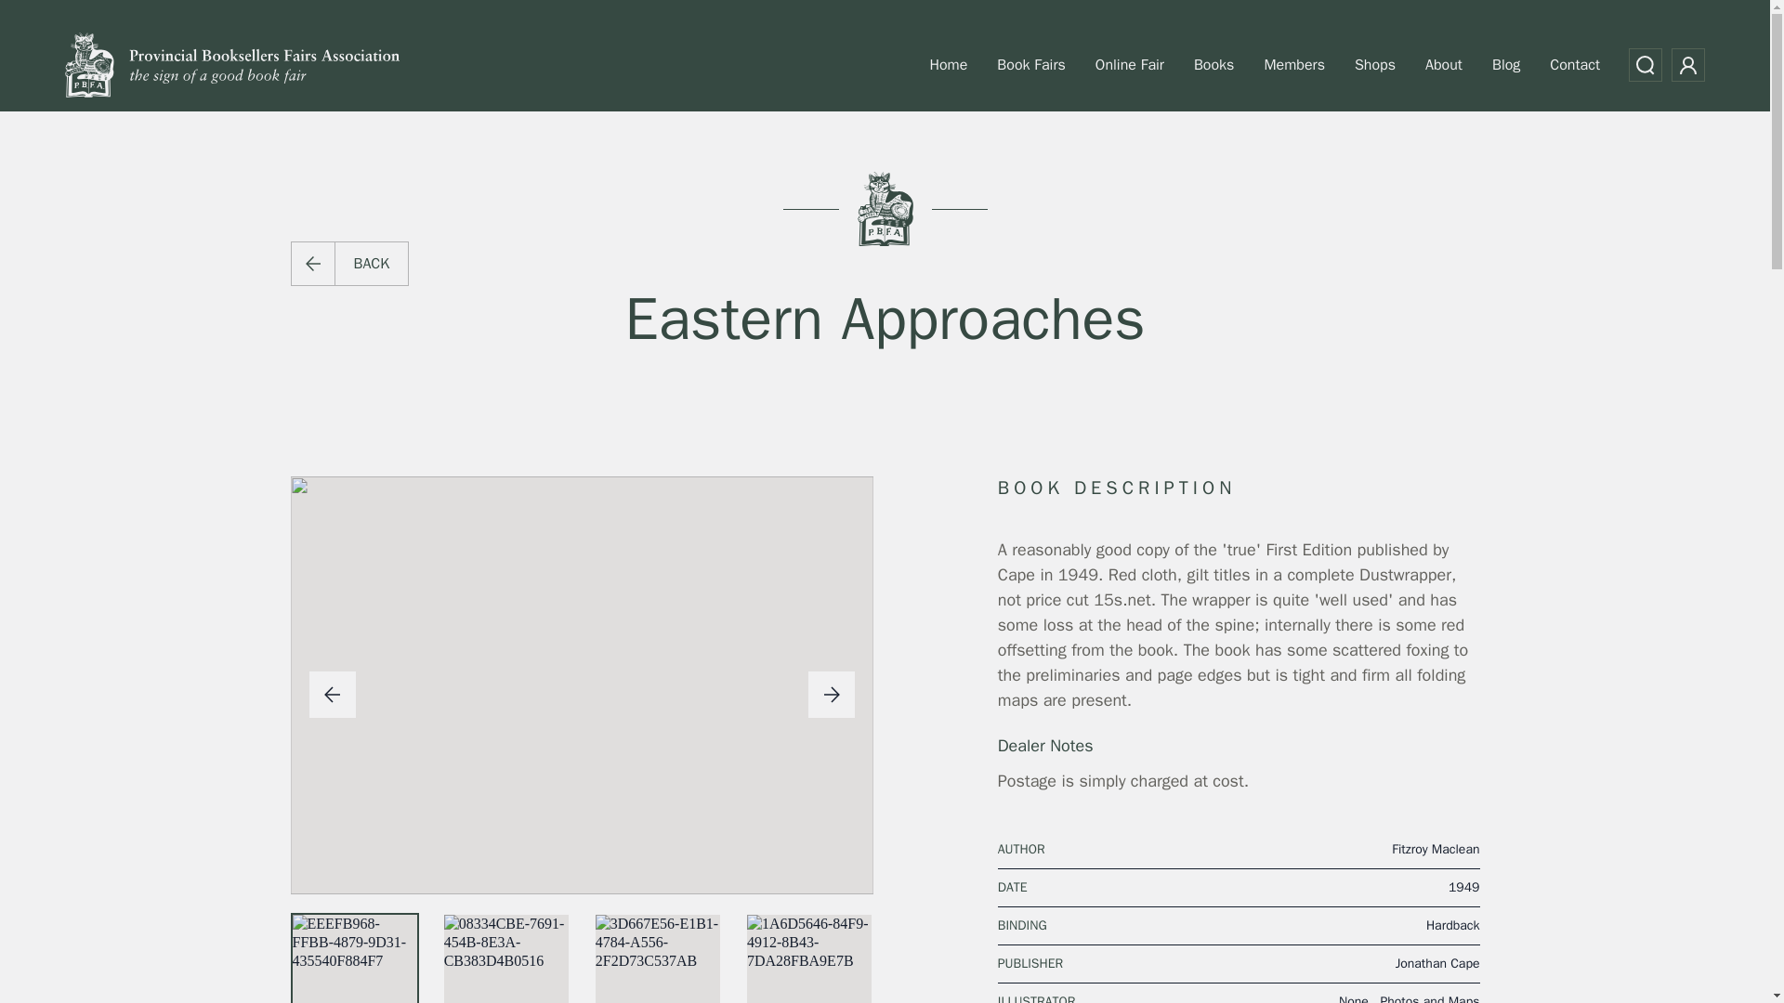 The width and height of the screenshot is (1784, 1003). I want to click on About, so click(1444, 64).